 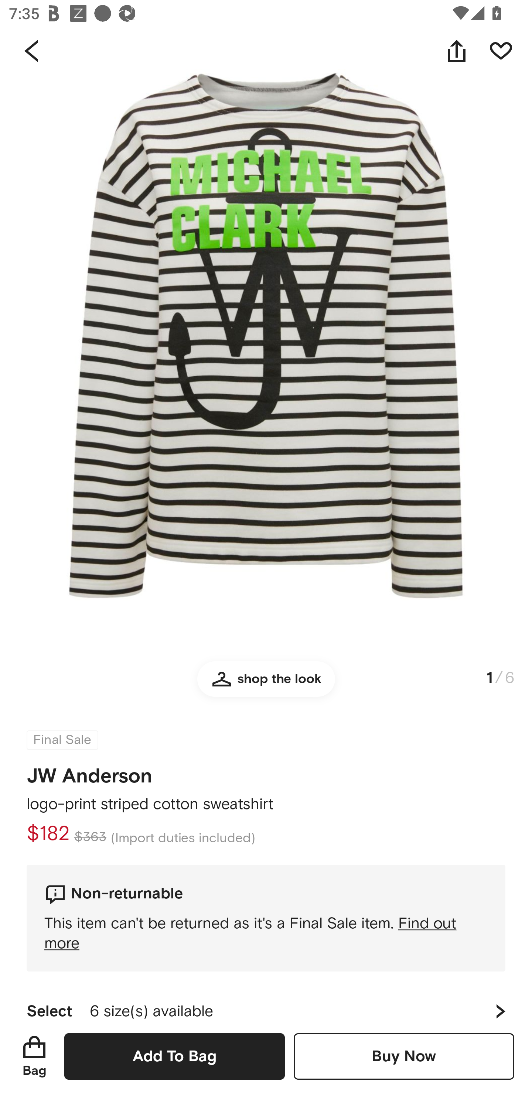 I want to click on JW Anderson, so click(x=89, y=772).